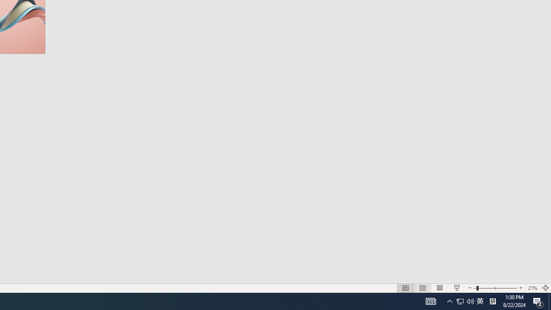 The image size is (551, 310). What do you see at coordinates (532, 288) in the screenshot?
I see `Zoom 21%` at bounding box center [532, 288].